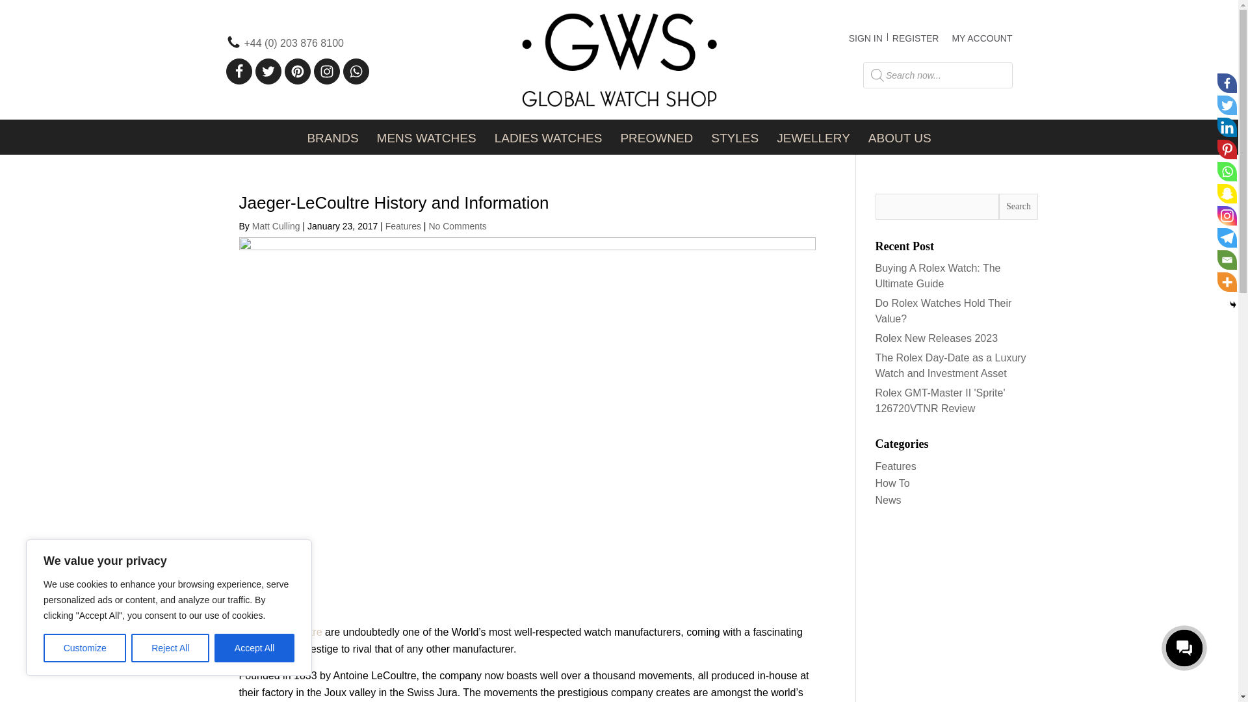 The image size is (1248, 702). I want to click on REGISTER, so click(915, 38).